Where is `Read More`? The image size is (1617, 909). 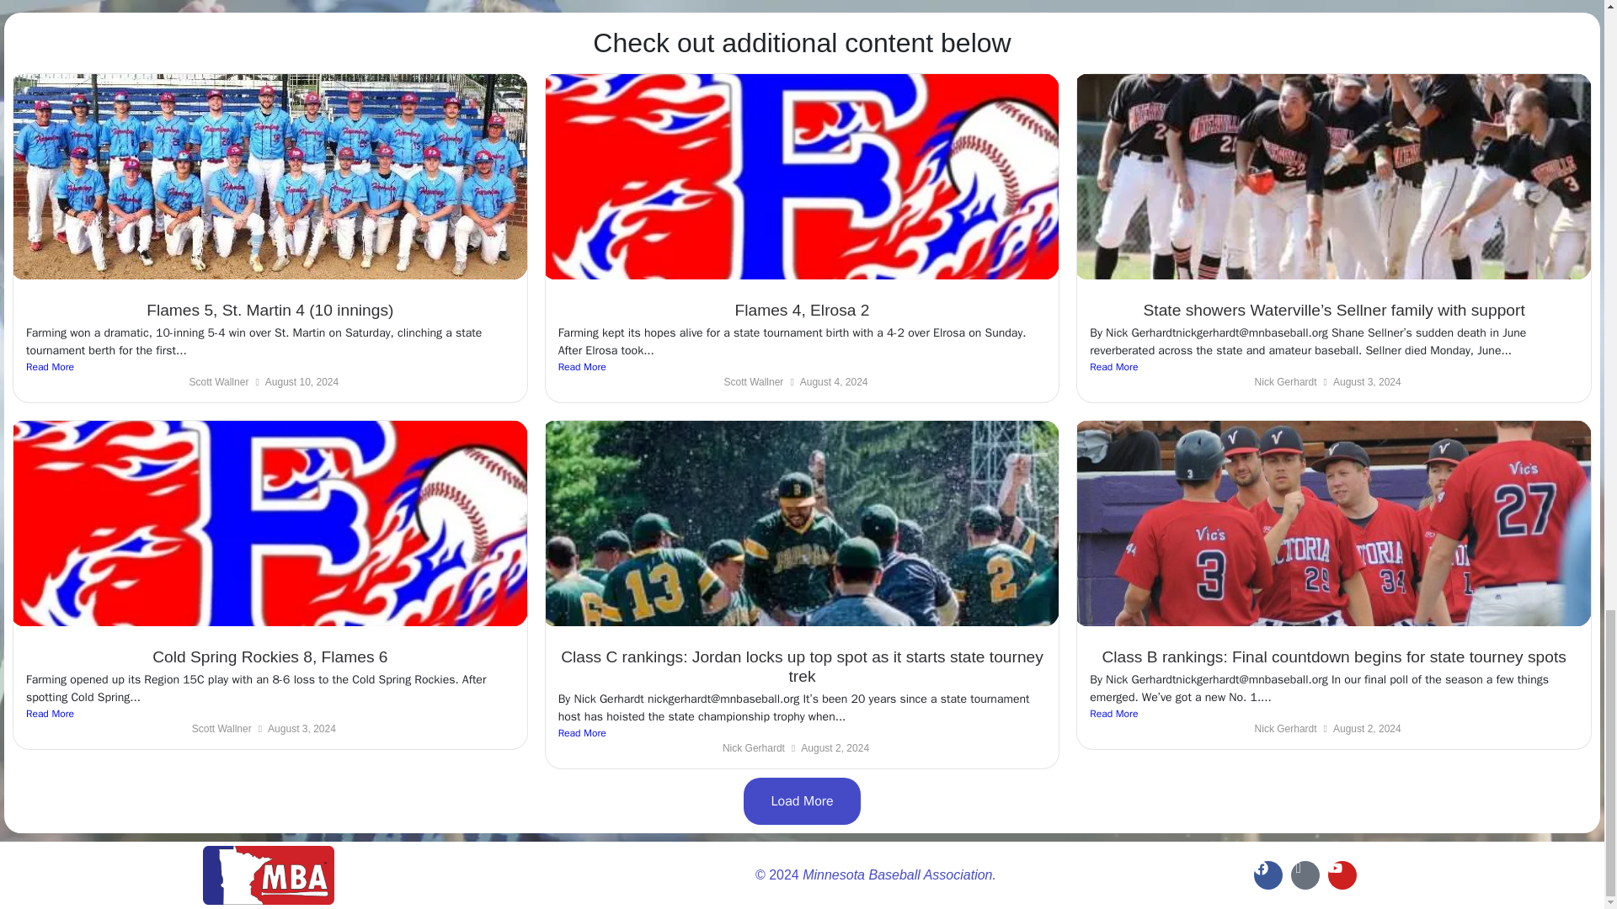
Read More is located at coordinates (269, 366).